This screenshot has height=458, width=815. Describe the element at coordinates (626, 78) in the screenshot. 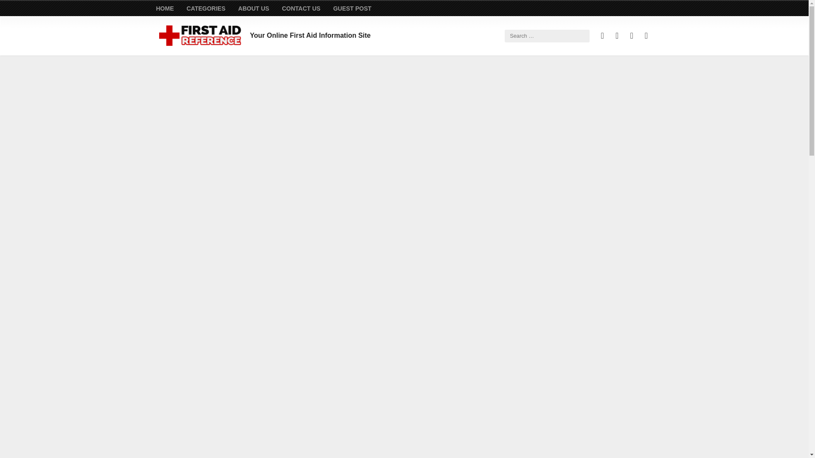

I see `Search` at that location.